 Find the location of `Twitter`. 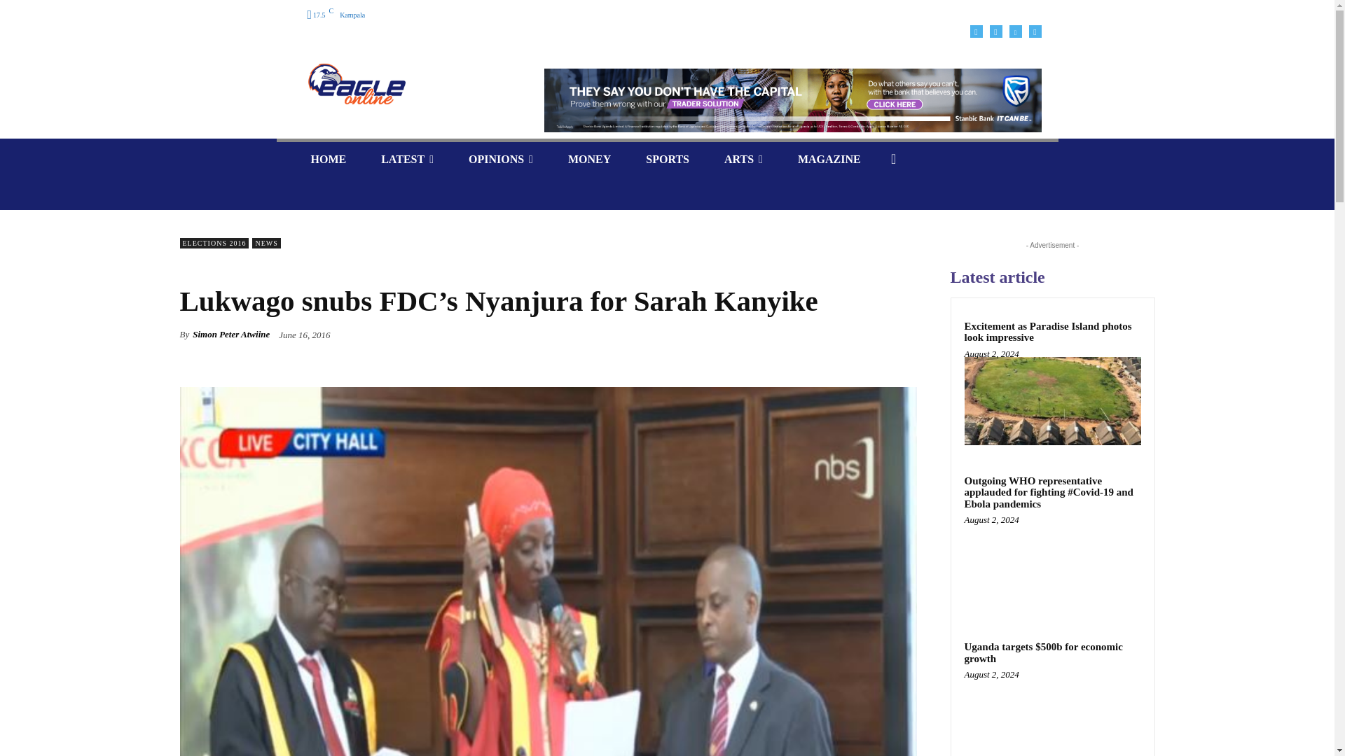

Twitter is located at coordinates (1035, 31).